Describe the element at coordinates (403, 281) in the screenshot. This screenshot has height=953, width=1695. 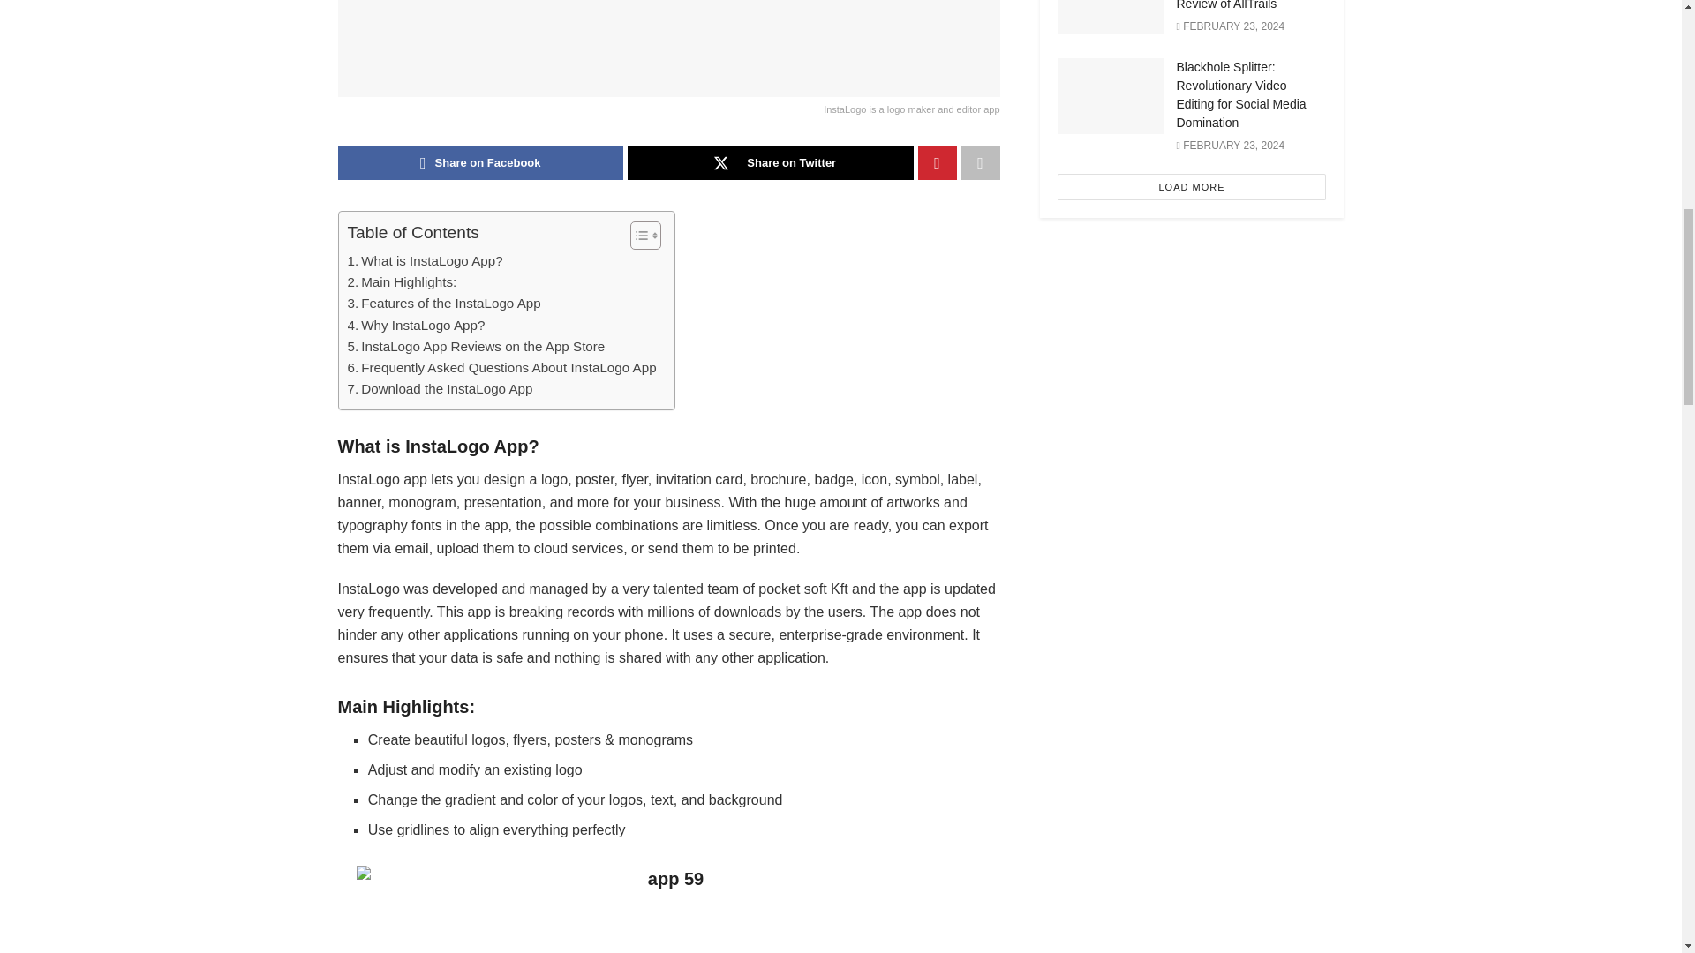
I see `Main Highlights:` at that location.